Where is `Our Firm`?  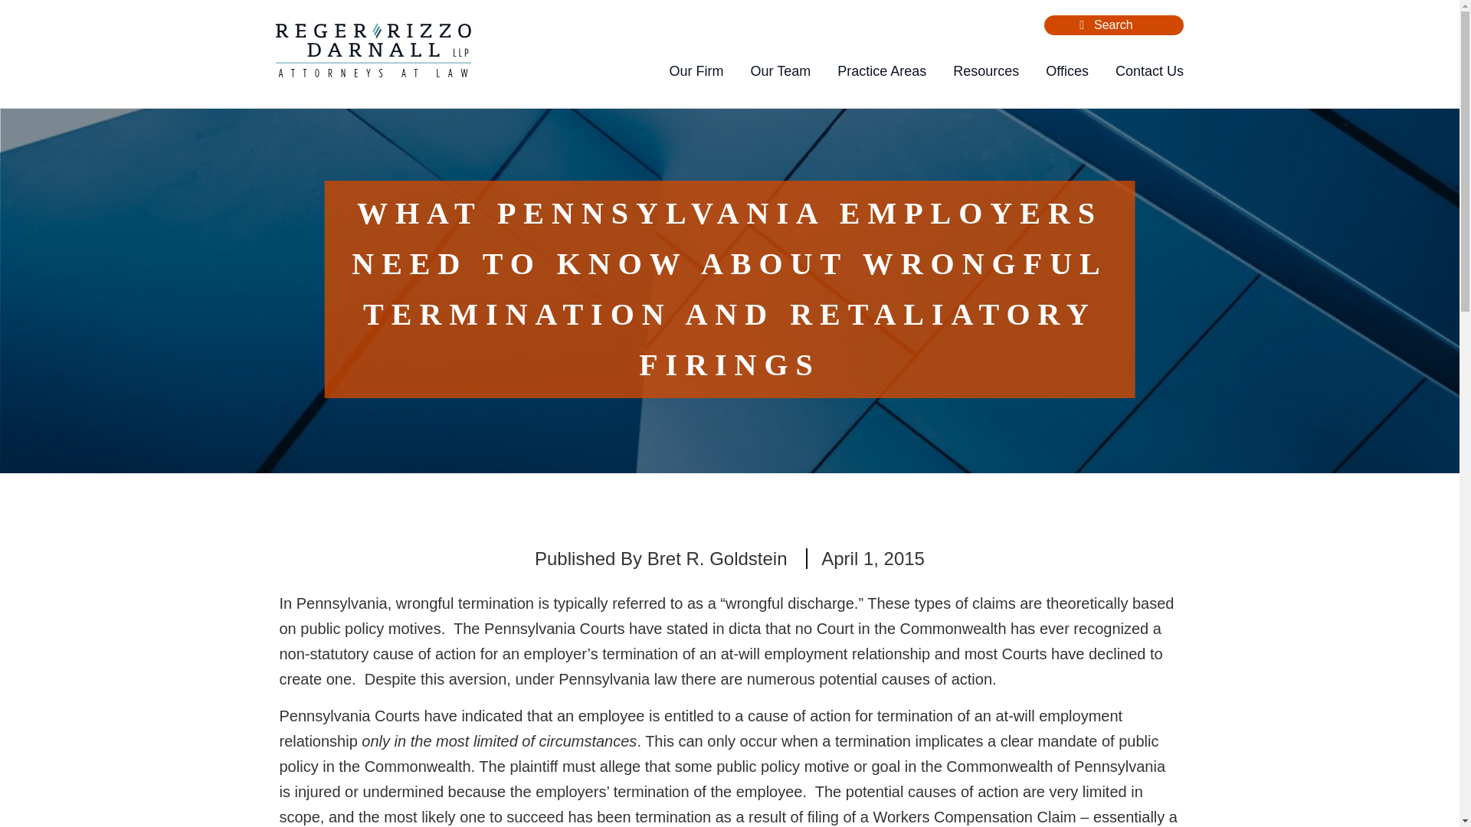
Our Firm is located at coordinates (696, 72).